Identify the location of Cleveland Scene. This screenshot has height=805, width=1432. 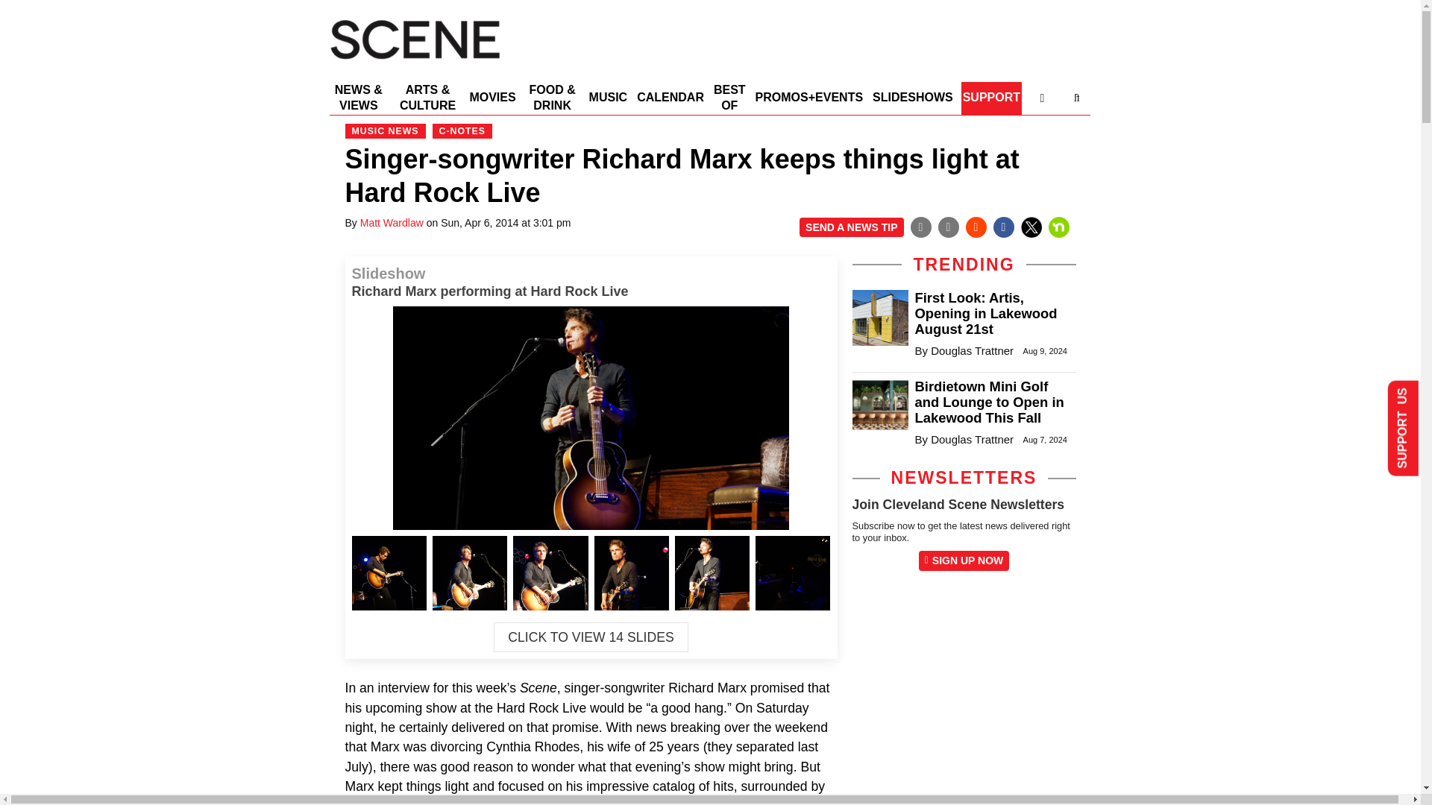
(415, 63).